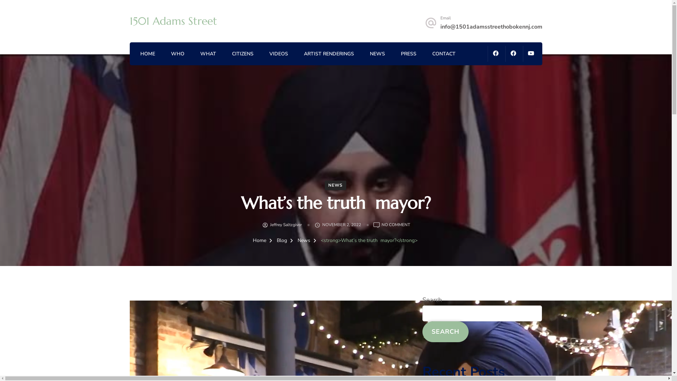 This screenshot has width=677, height=381. Describe the element at coordinates (148, 54) in the screenshot. I see `HOME` at that location.